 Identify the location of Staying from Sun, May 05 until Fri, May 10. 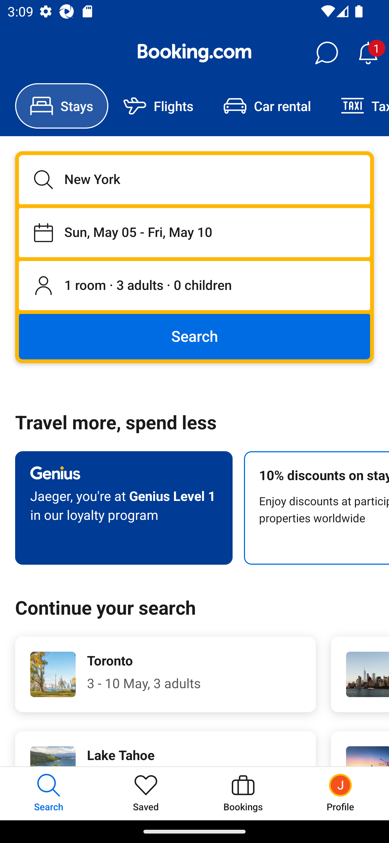
(194, 232).